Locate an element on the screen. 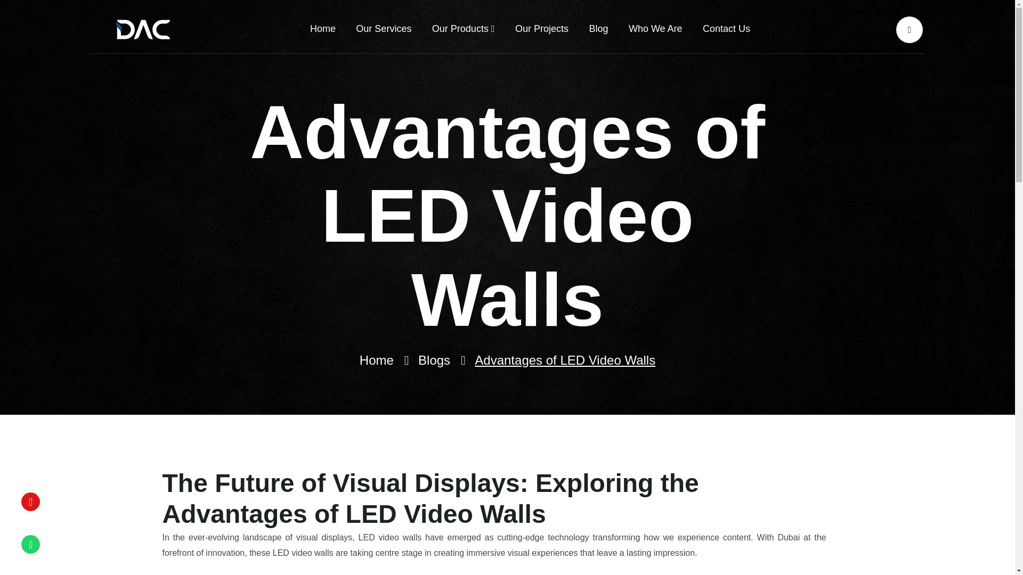  Our Products is located at coordinates (464, 29).